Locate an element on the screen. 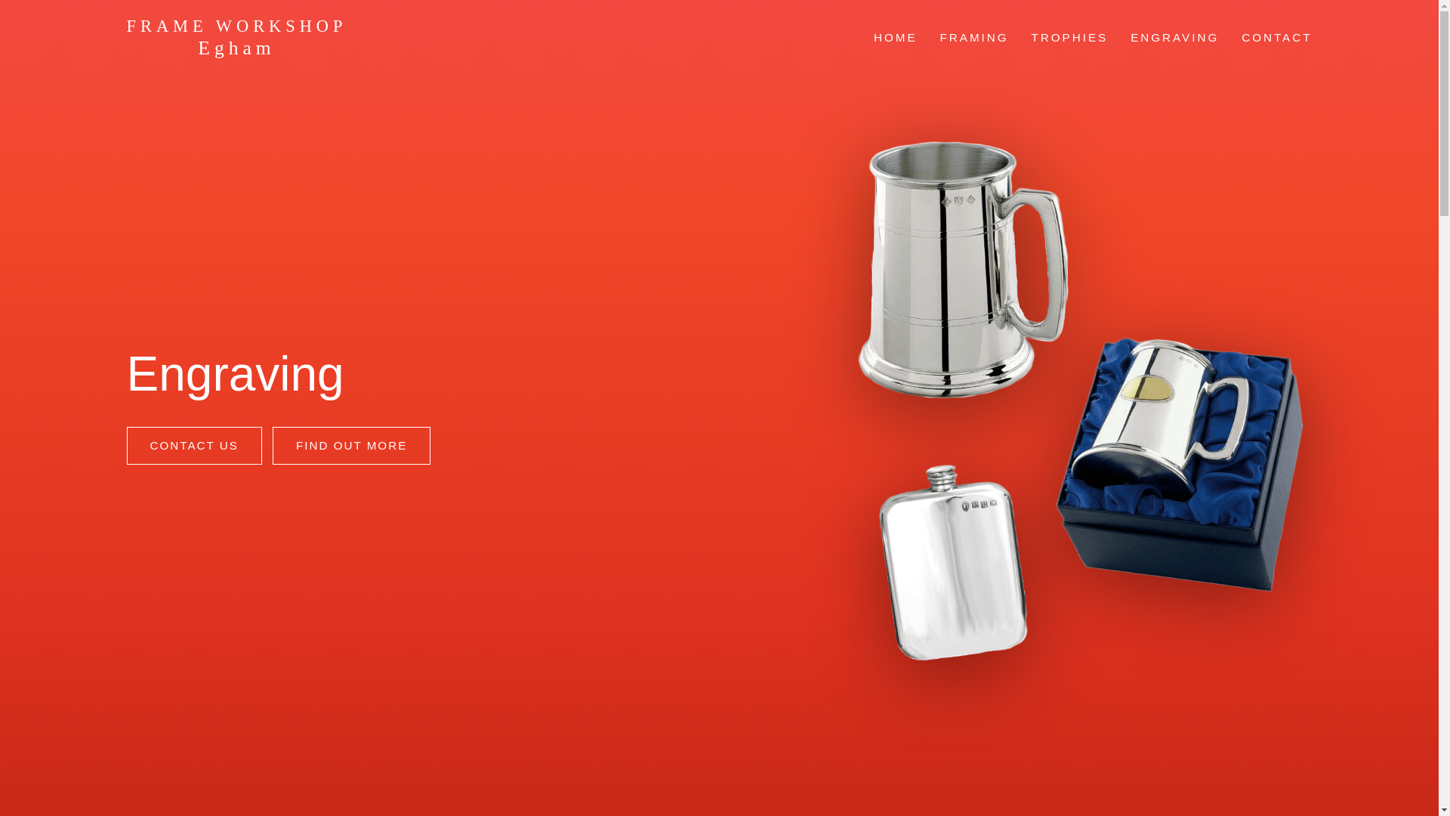  HOME is located at coordinates (896, 37).